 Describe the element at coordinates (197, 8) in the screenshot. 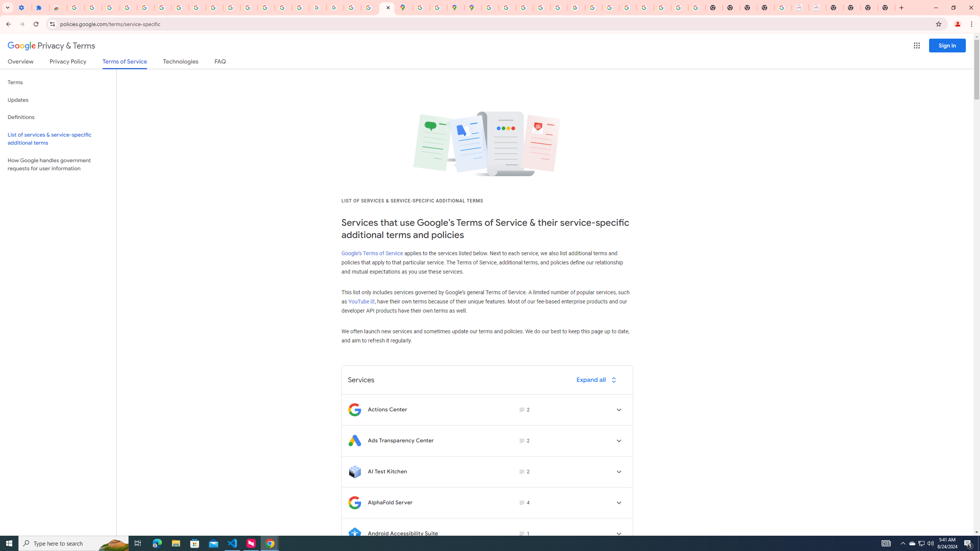

I see `Google Account` at that location.